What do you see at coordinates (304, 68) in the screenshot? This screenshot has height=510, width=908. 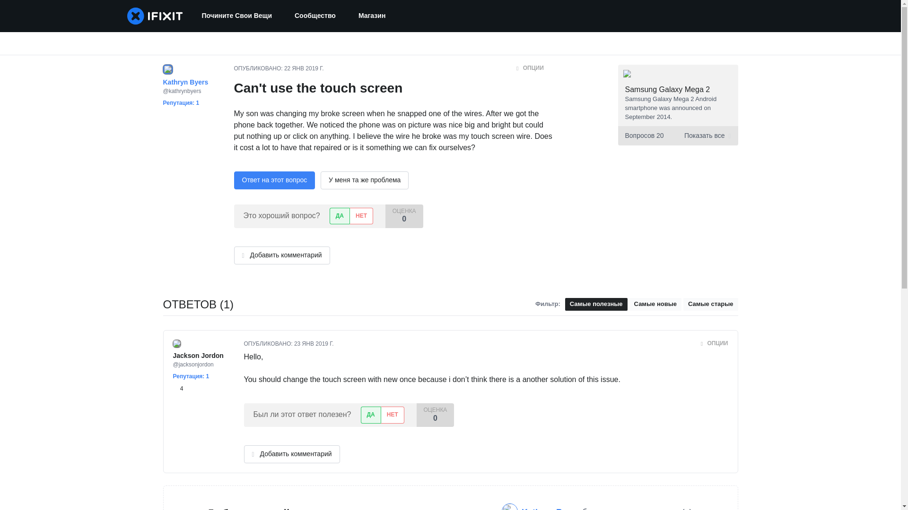 I see `Tue, 22 Jan 2019 21:34:48 -0700` at bounding box center [304, 68].